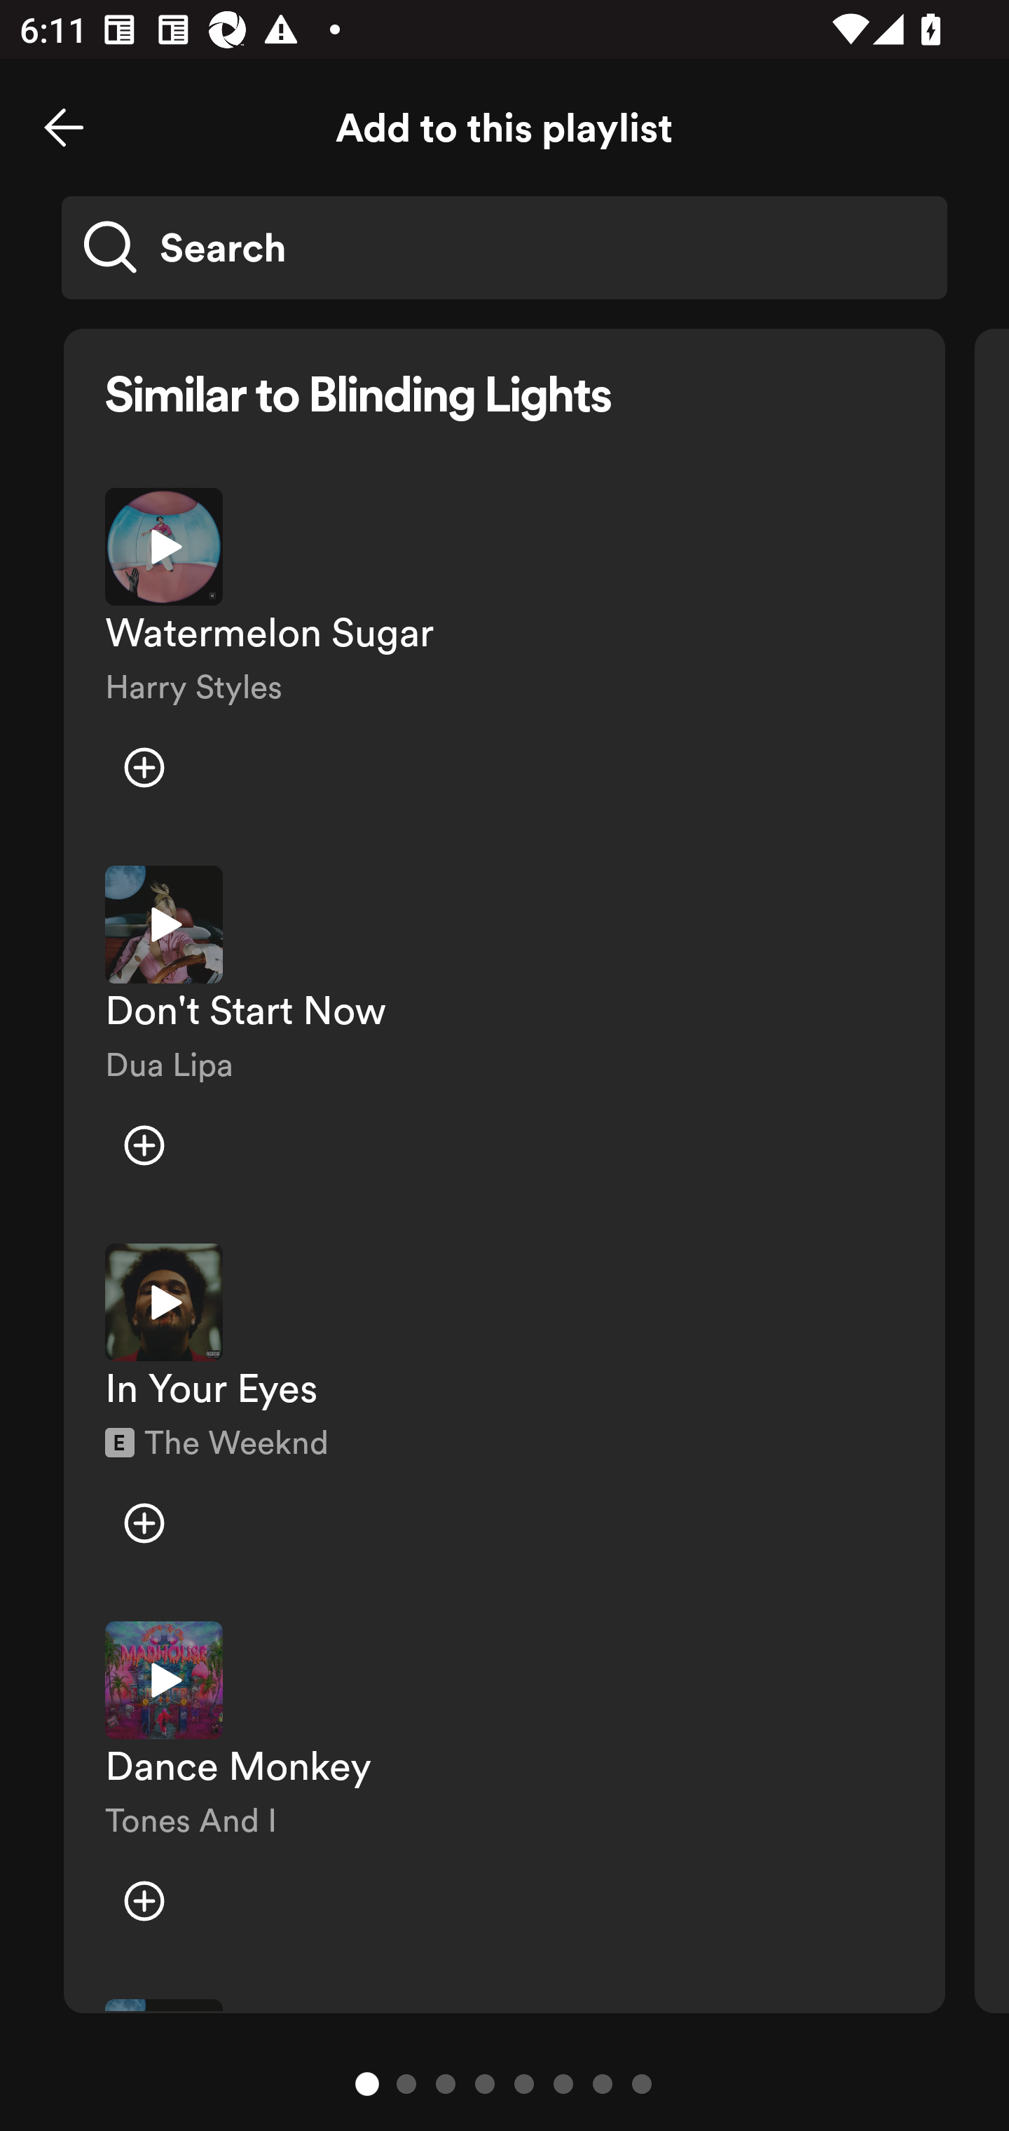 The height and width of the screenshot is (2131, 1009). What do you see at coordinates (144, 1900) in the screenshot?
I see `Add item` at bounding box center [144, 1900].